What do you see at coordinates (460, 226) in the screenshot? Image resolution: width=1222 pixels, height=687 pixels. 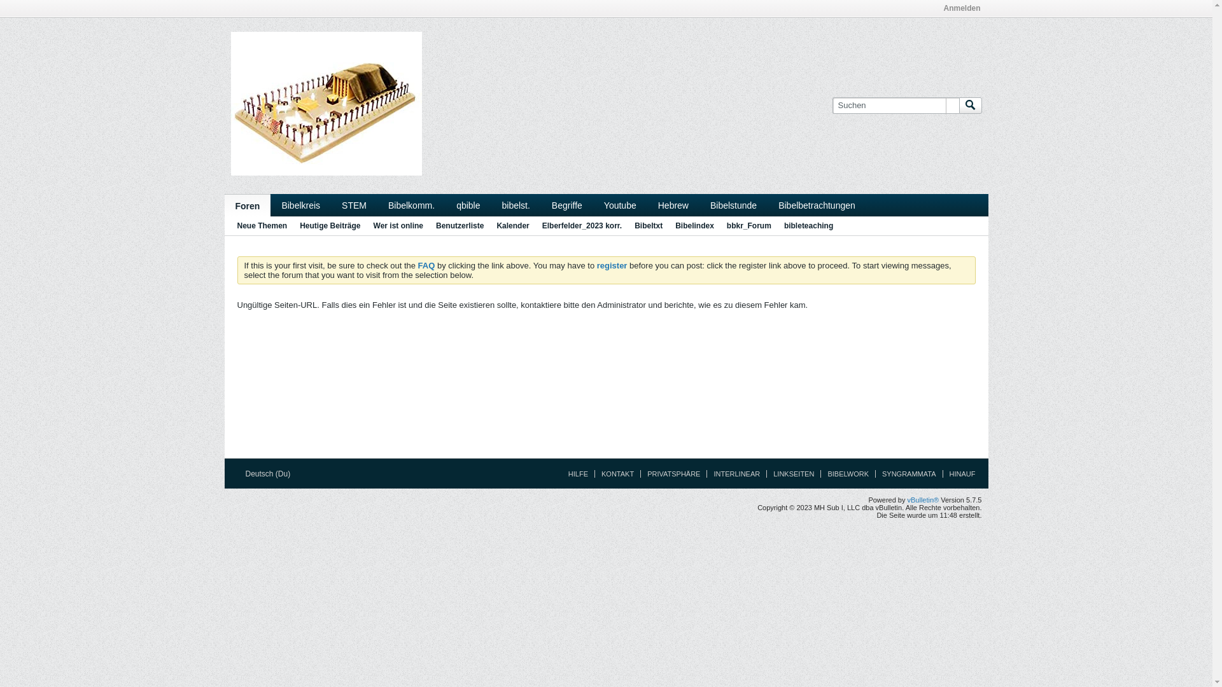 I see `Benutzerliste` at bounding box center [460, 226].